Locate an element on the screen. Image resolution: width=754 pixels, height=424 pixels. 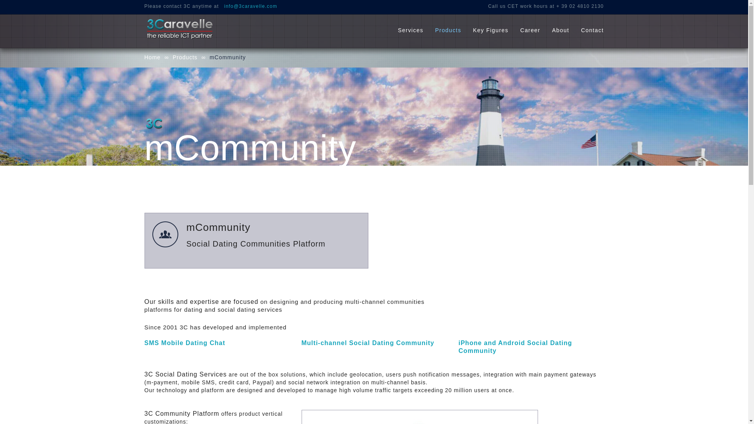
Products is located at coordinates (185, 57).